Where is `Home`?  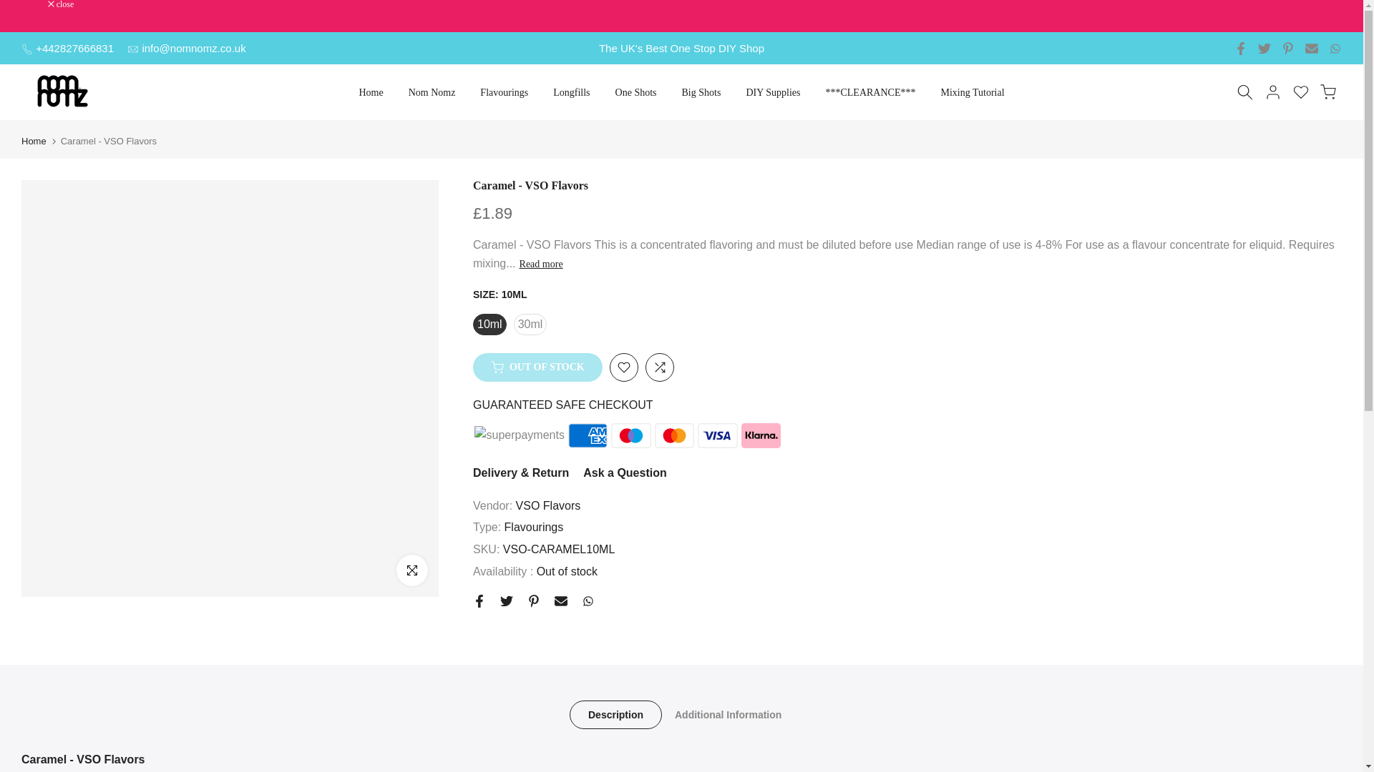
Home is located at coordinates (34, 142).